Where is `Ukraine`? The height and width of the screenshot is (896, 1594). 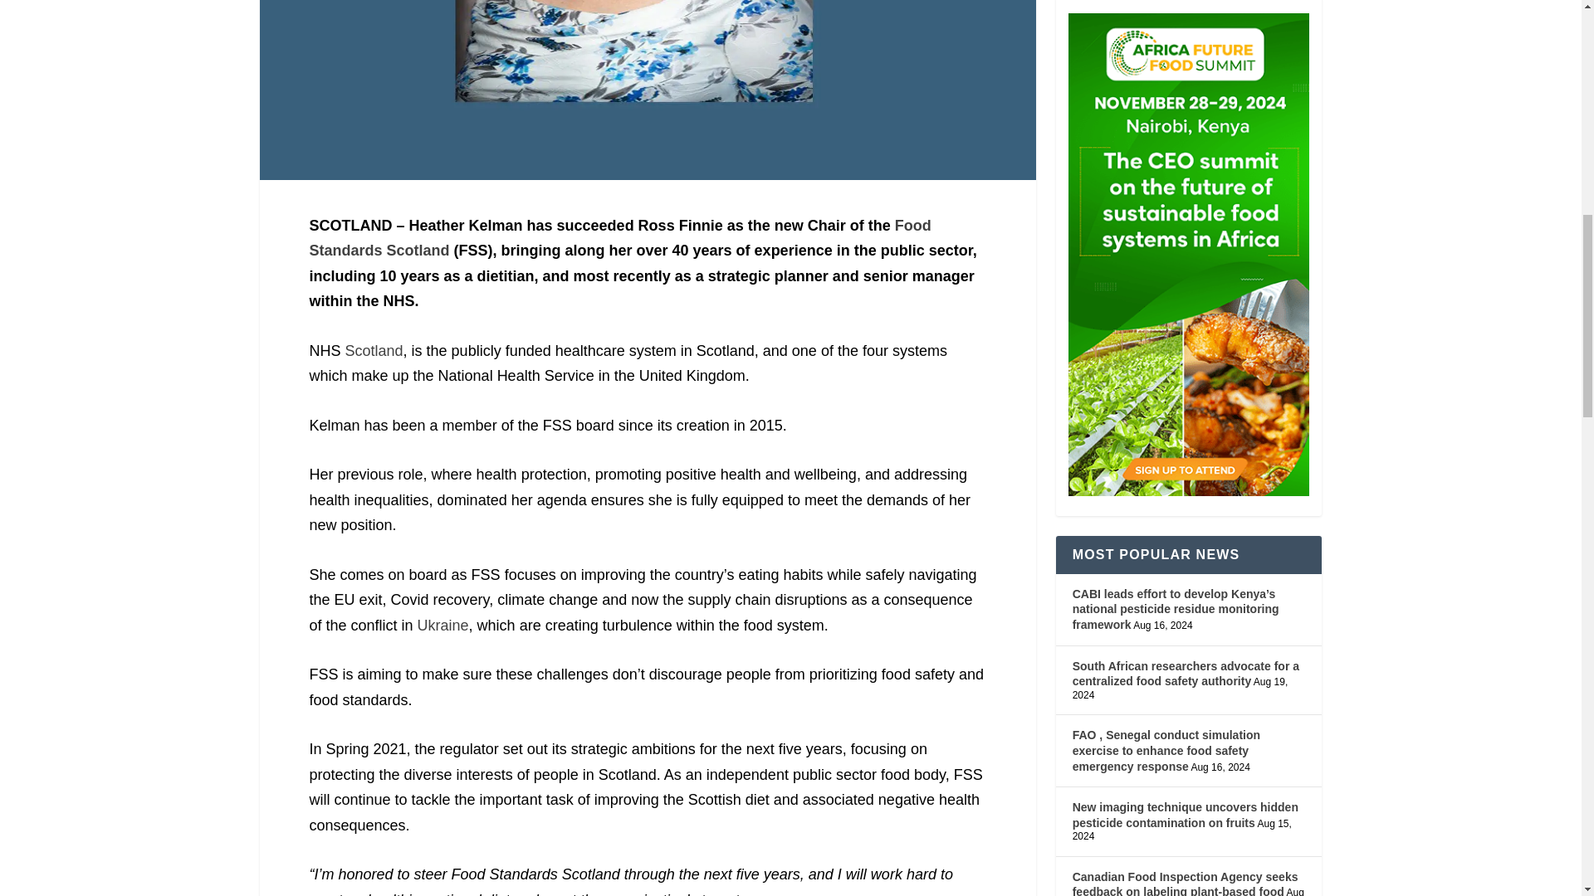
Ukraine is located at coordinates (443, 626).